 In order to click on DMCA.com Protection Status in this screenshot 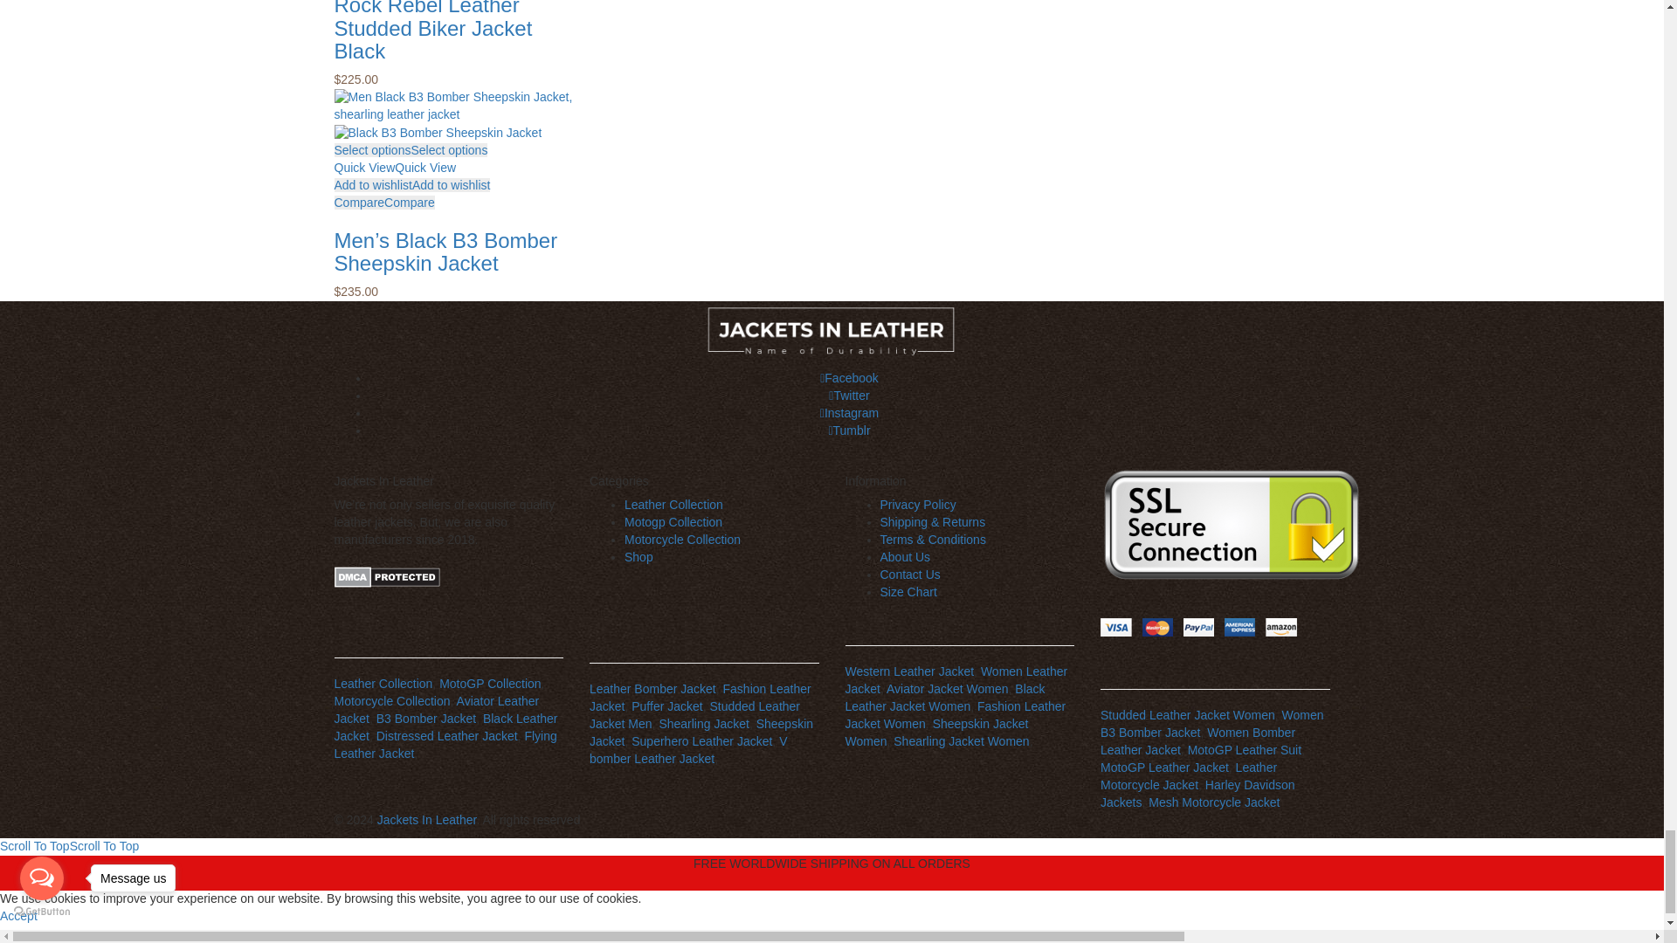, I will do `click(386, 576)`.